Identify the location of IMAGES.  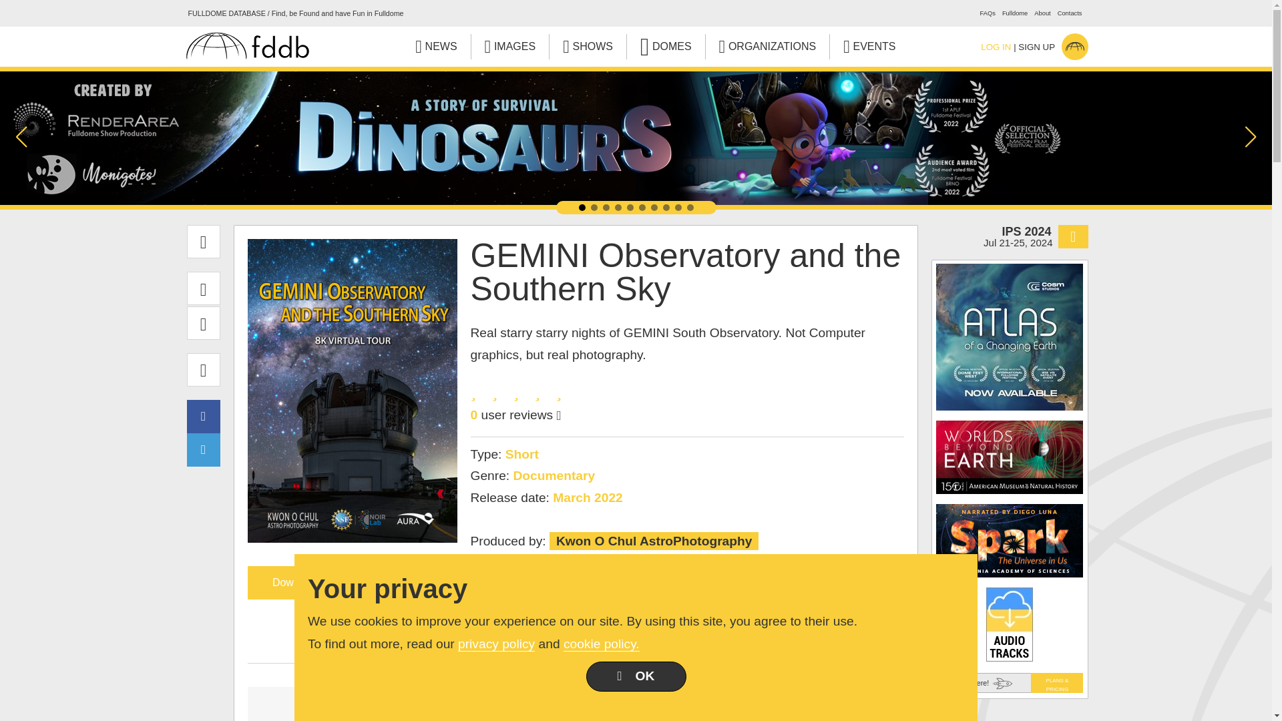
(510, 45).